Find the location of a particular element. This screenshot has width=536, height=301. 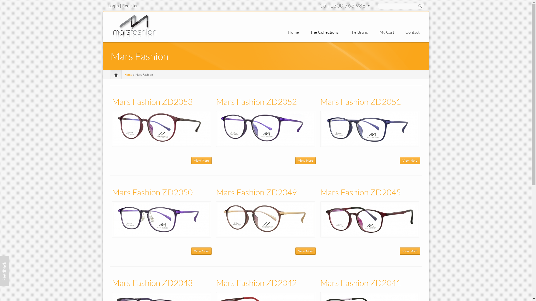

zd2045 is located at coordinates (370, 220).